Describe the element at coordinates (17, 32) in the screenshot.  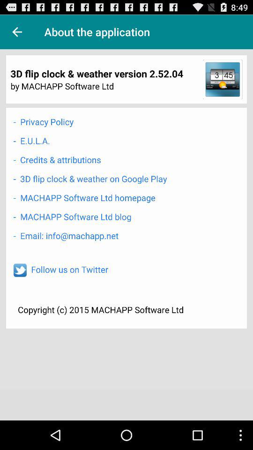
I see `go back` at that location.